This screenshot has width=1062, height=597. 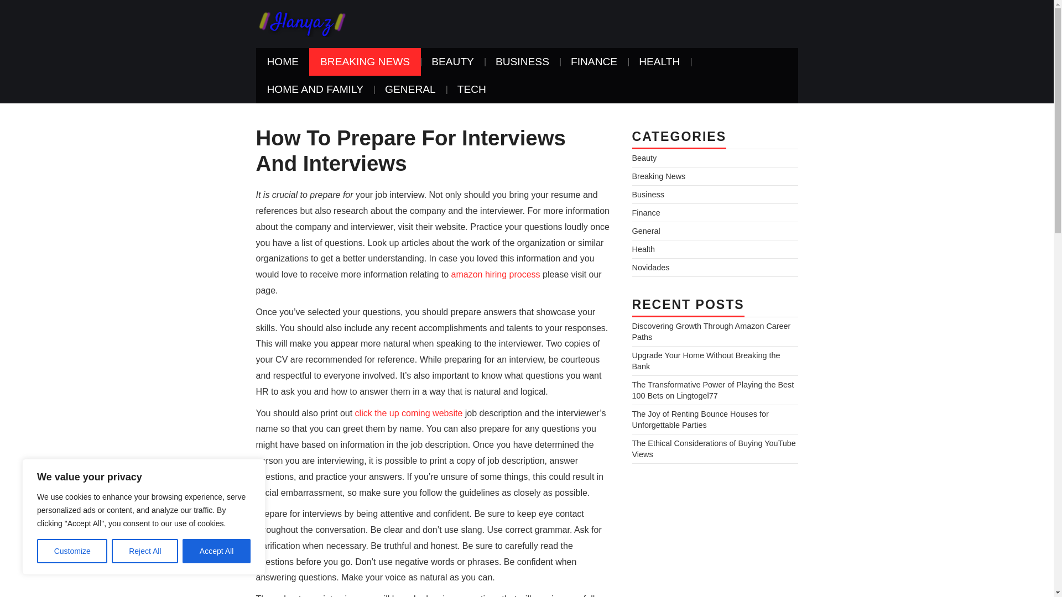 What do you see at coordinates (496, 274) in the screenshot?
I see `amazon hiring process` at bounding box center [496, 274].